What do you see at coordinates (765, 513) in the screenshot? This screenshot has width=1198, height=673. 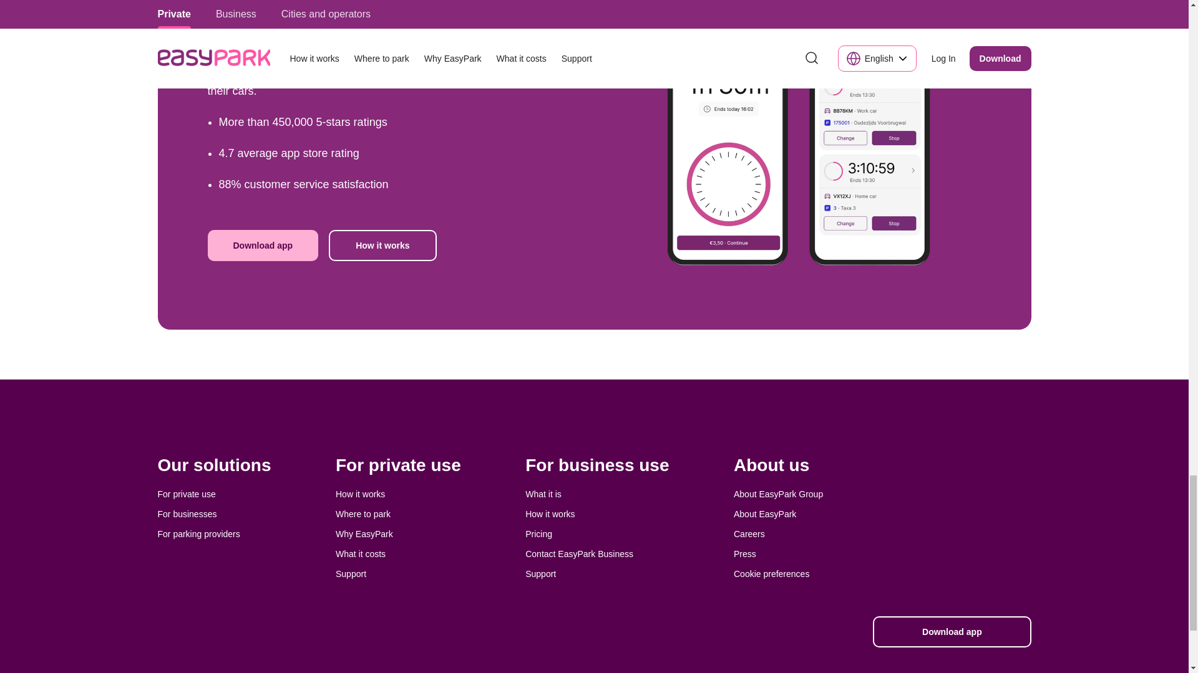 I see `About EasyPark` at bounding box center [765, 513].